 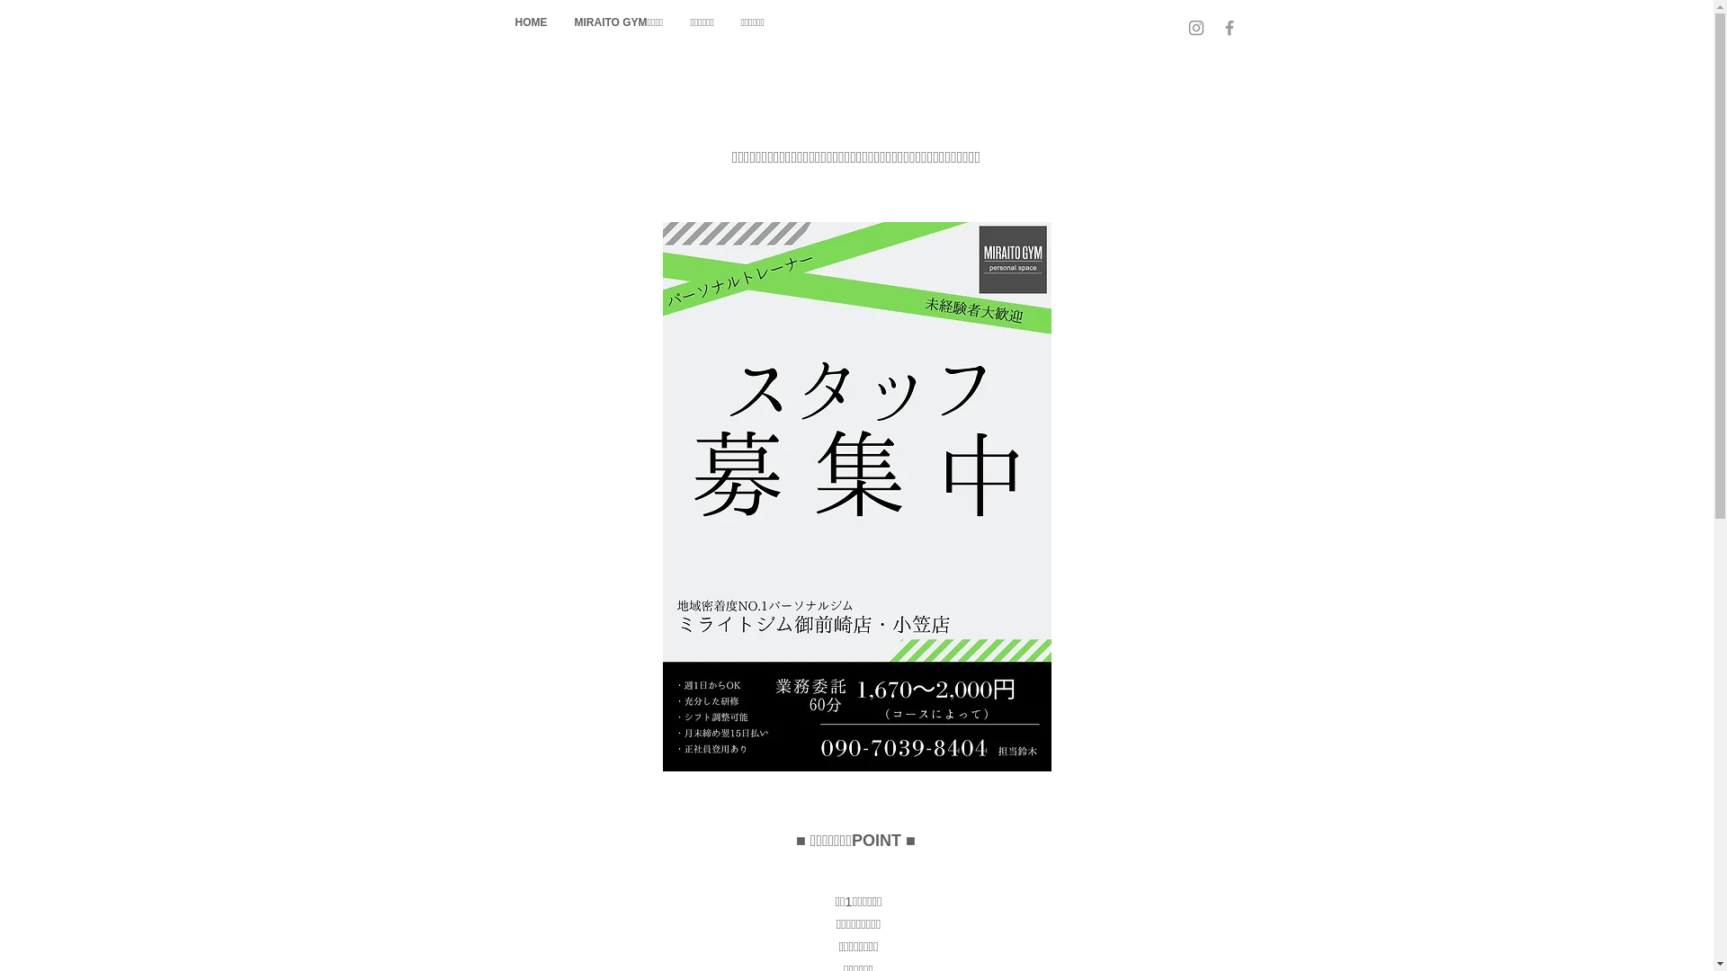 I want to click on HOME, so click(x=532, y=22).